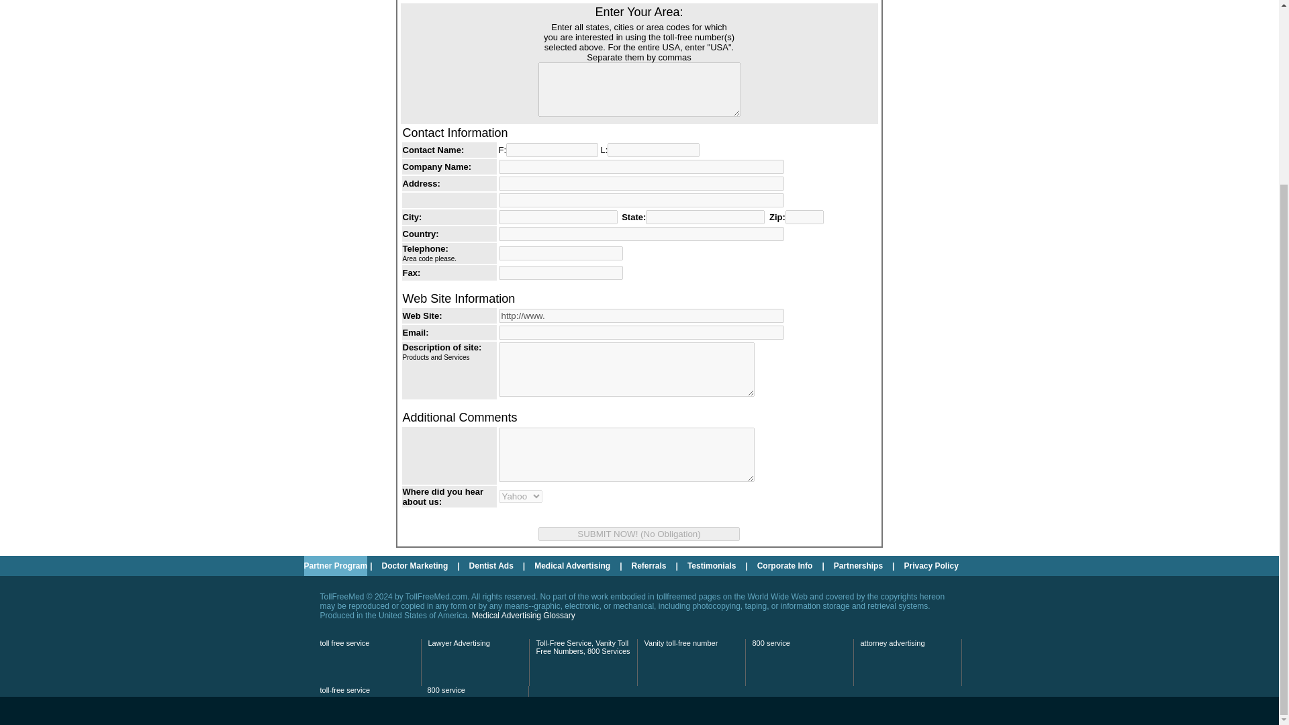 The image size is (1289, 725). What do you see at coordinates (345, 689) in the screenshot?
I see `toll-free service` at bounding box center [345, 689].